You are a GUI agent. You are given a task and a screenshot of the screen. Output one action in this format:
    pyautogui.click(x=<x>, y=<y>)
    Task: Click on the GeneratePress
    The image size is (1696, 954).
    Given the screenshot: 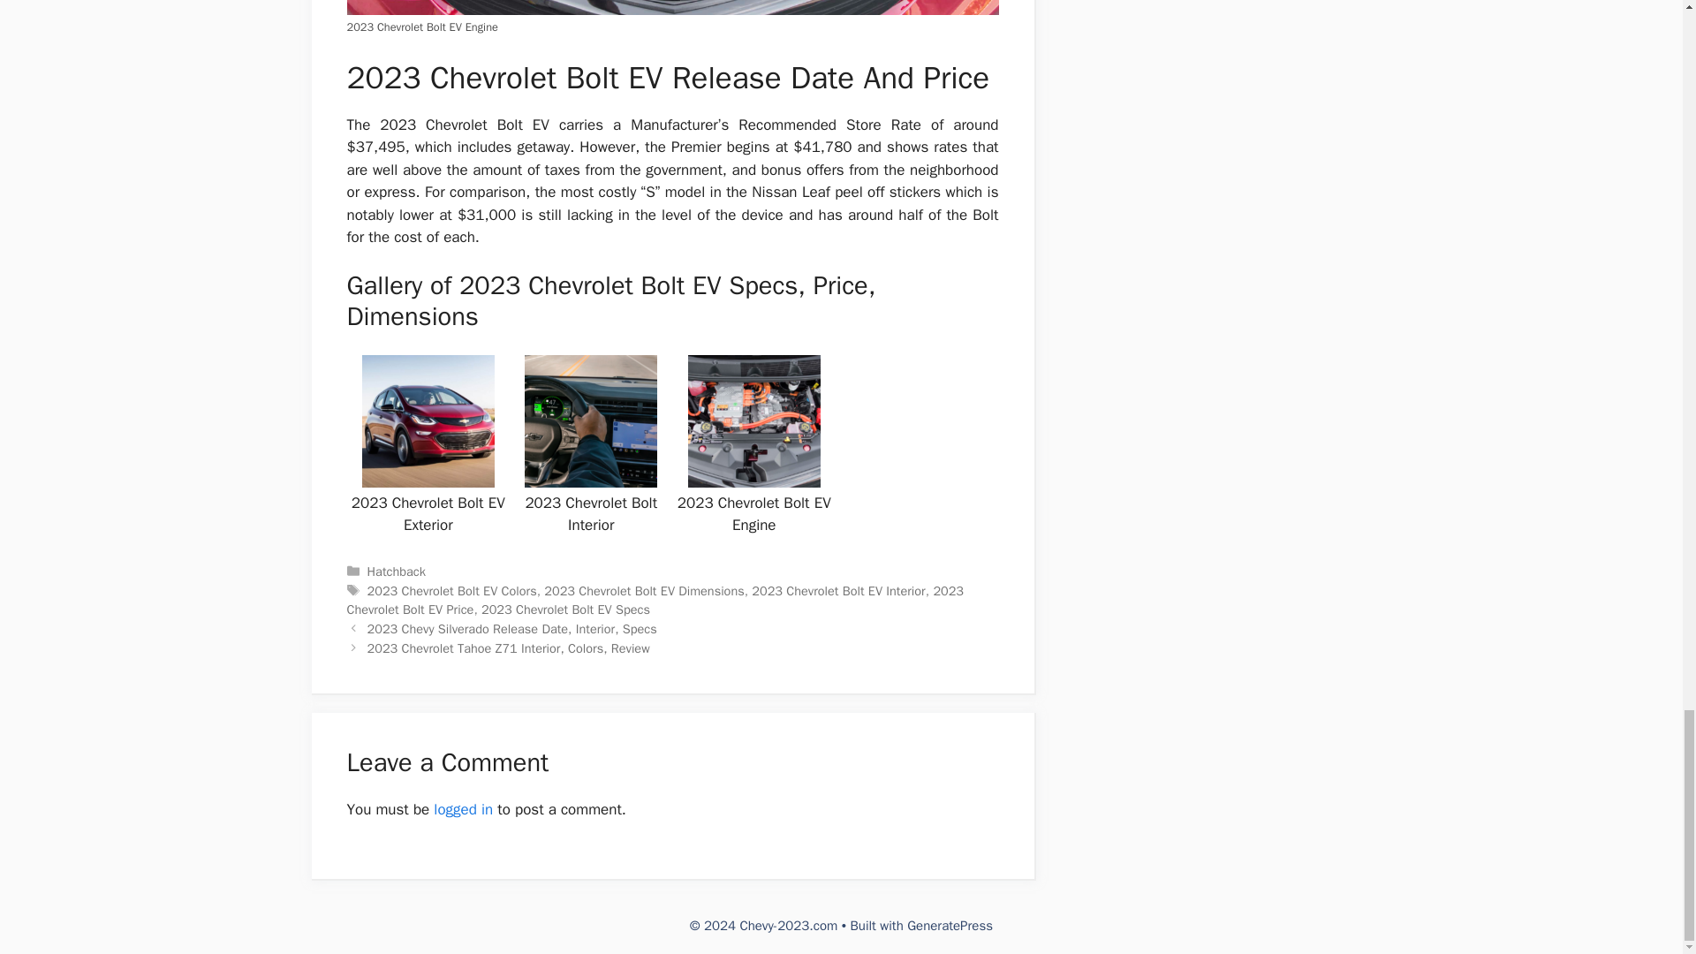 What is the action you would take?
    pyautogui.click(x=950, y=926)
    